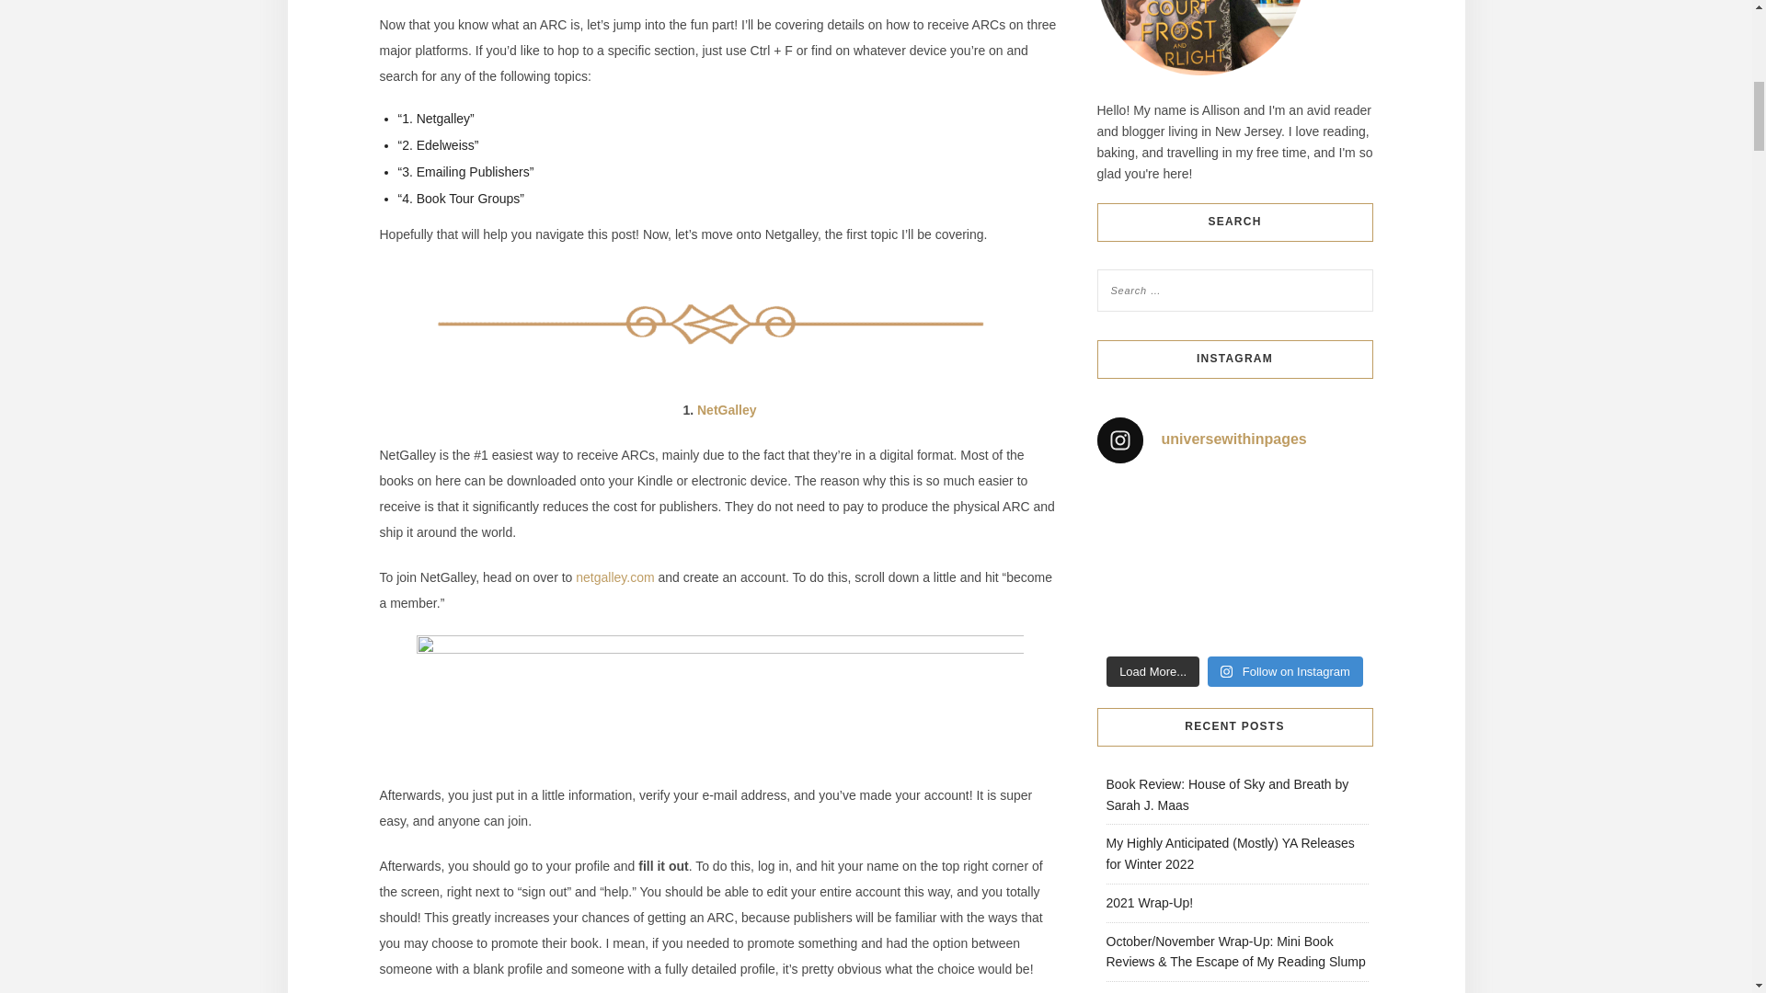  I want to click on netgalley.com, so click(614, 577).